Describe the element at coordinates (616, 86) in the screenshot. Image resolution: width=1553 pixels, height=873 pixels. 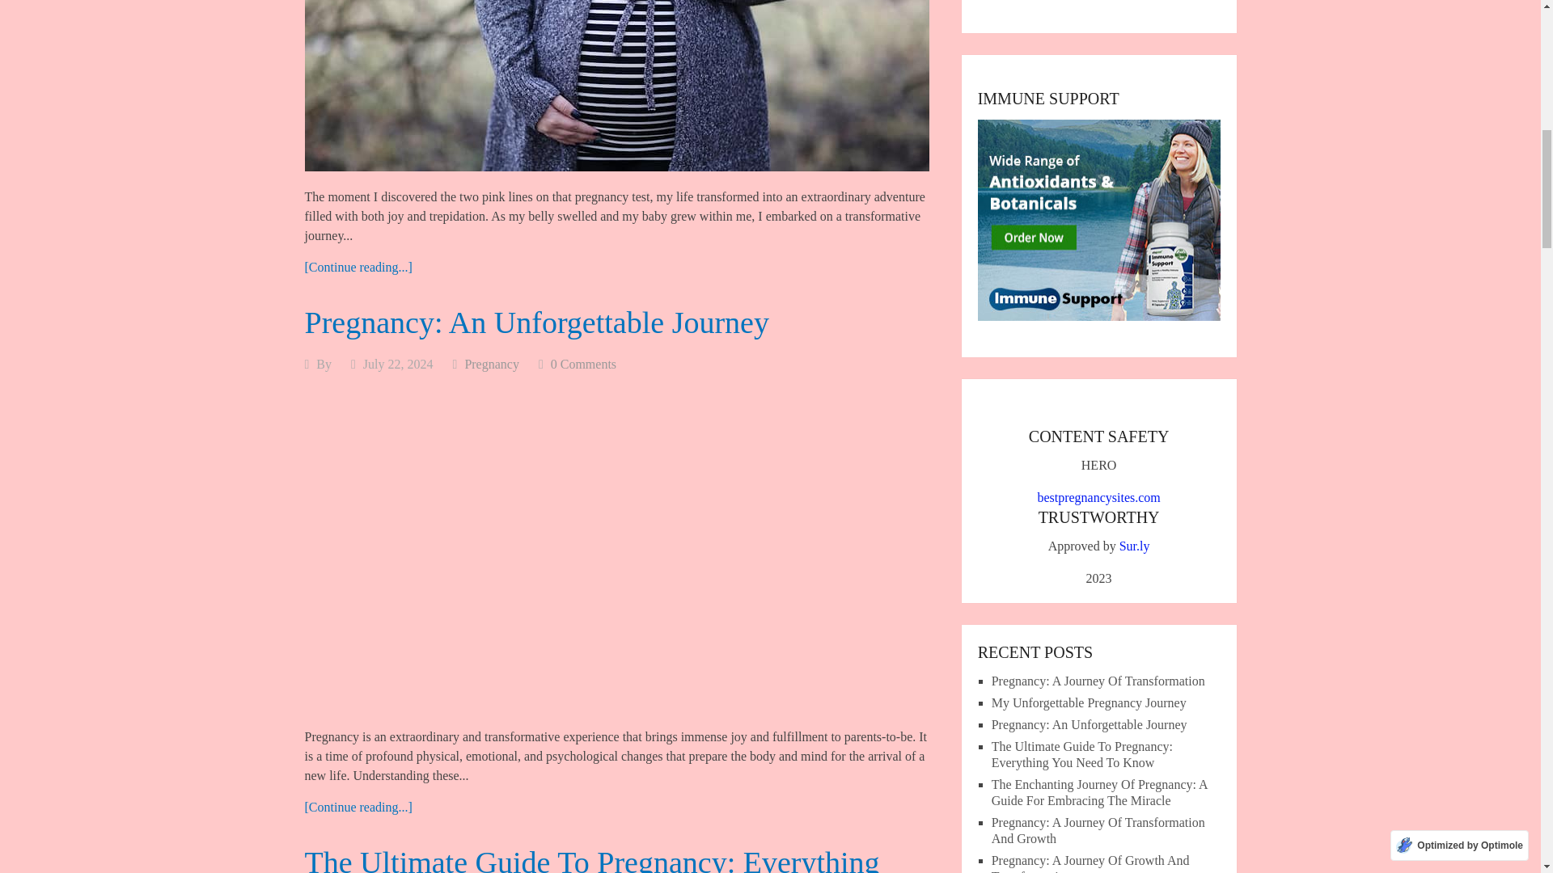
I see `My Unforgettable Pregnancy Journey` at that location.